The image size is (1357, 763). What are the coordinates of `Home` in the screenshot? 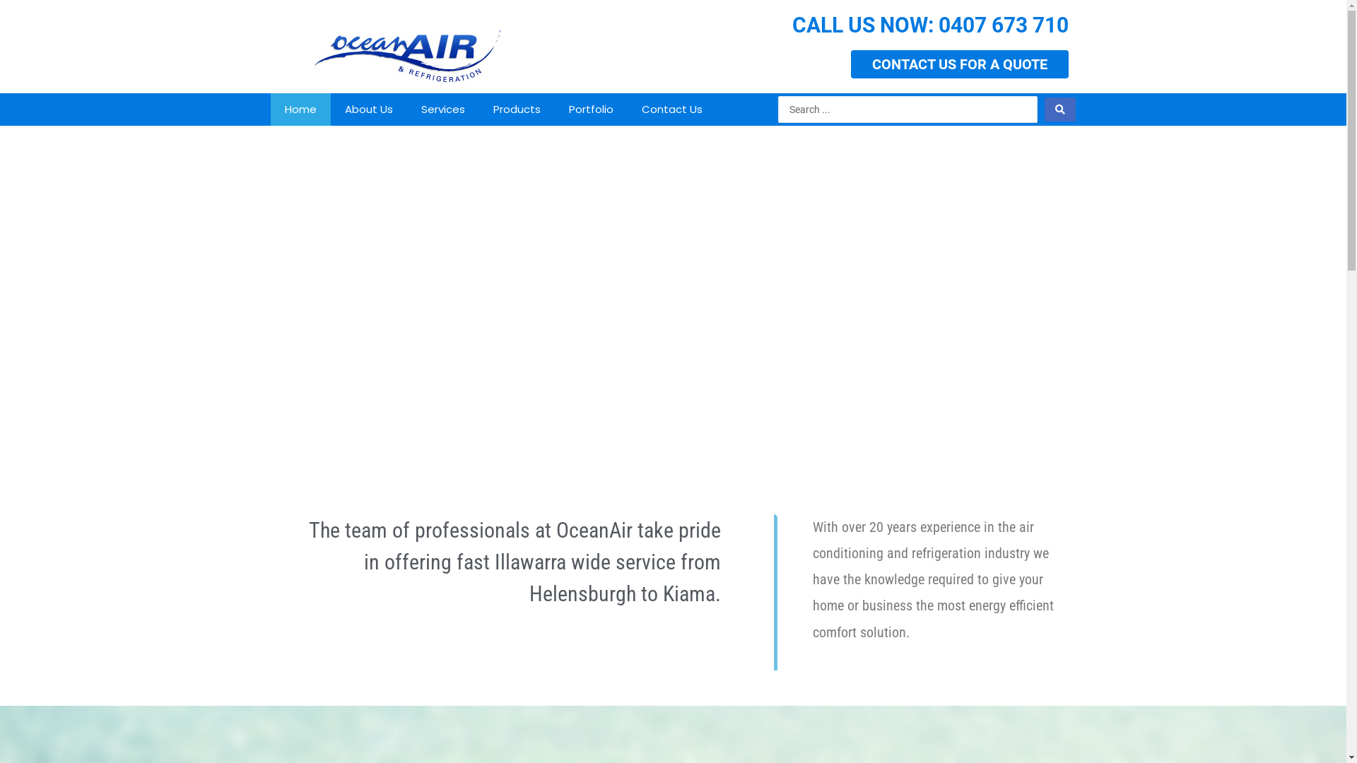 It's located at (300, 110).